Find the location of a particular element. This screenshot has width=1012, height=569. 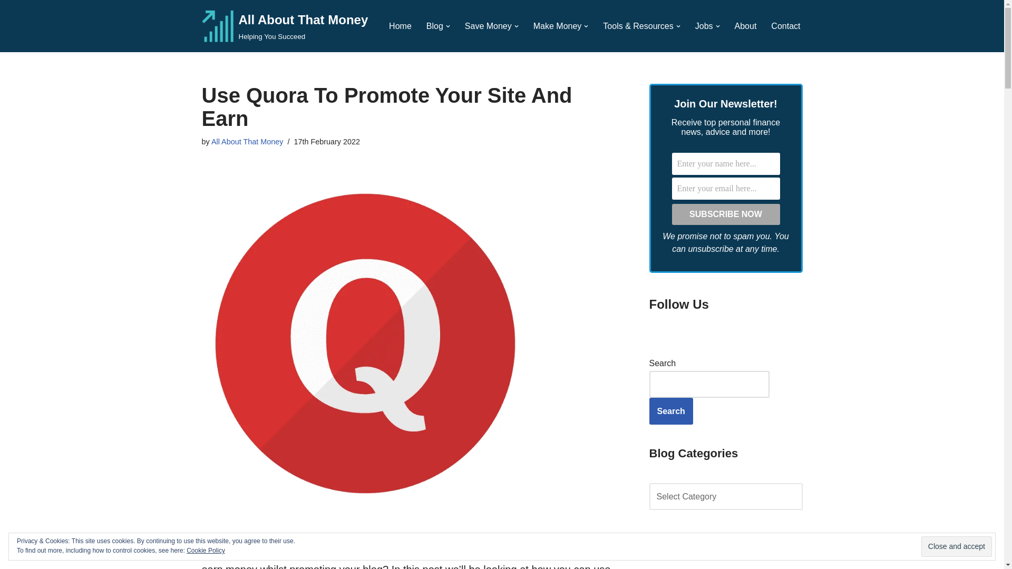

Home is located at coordinates (247, 141).